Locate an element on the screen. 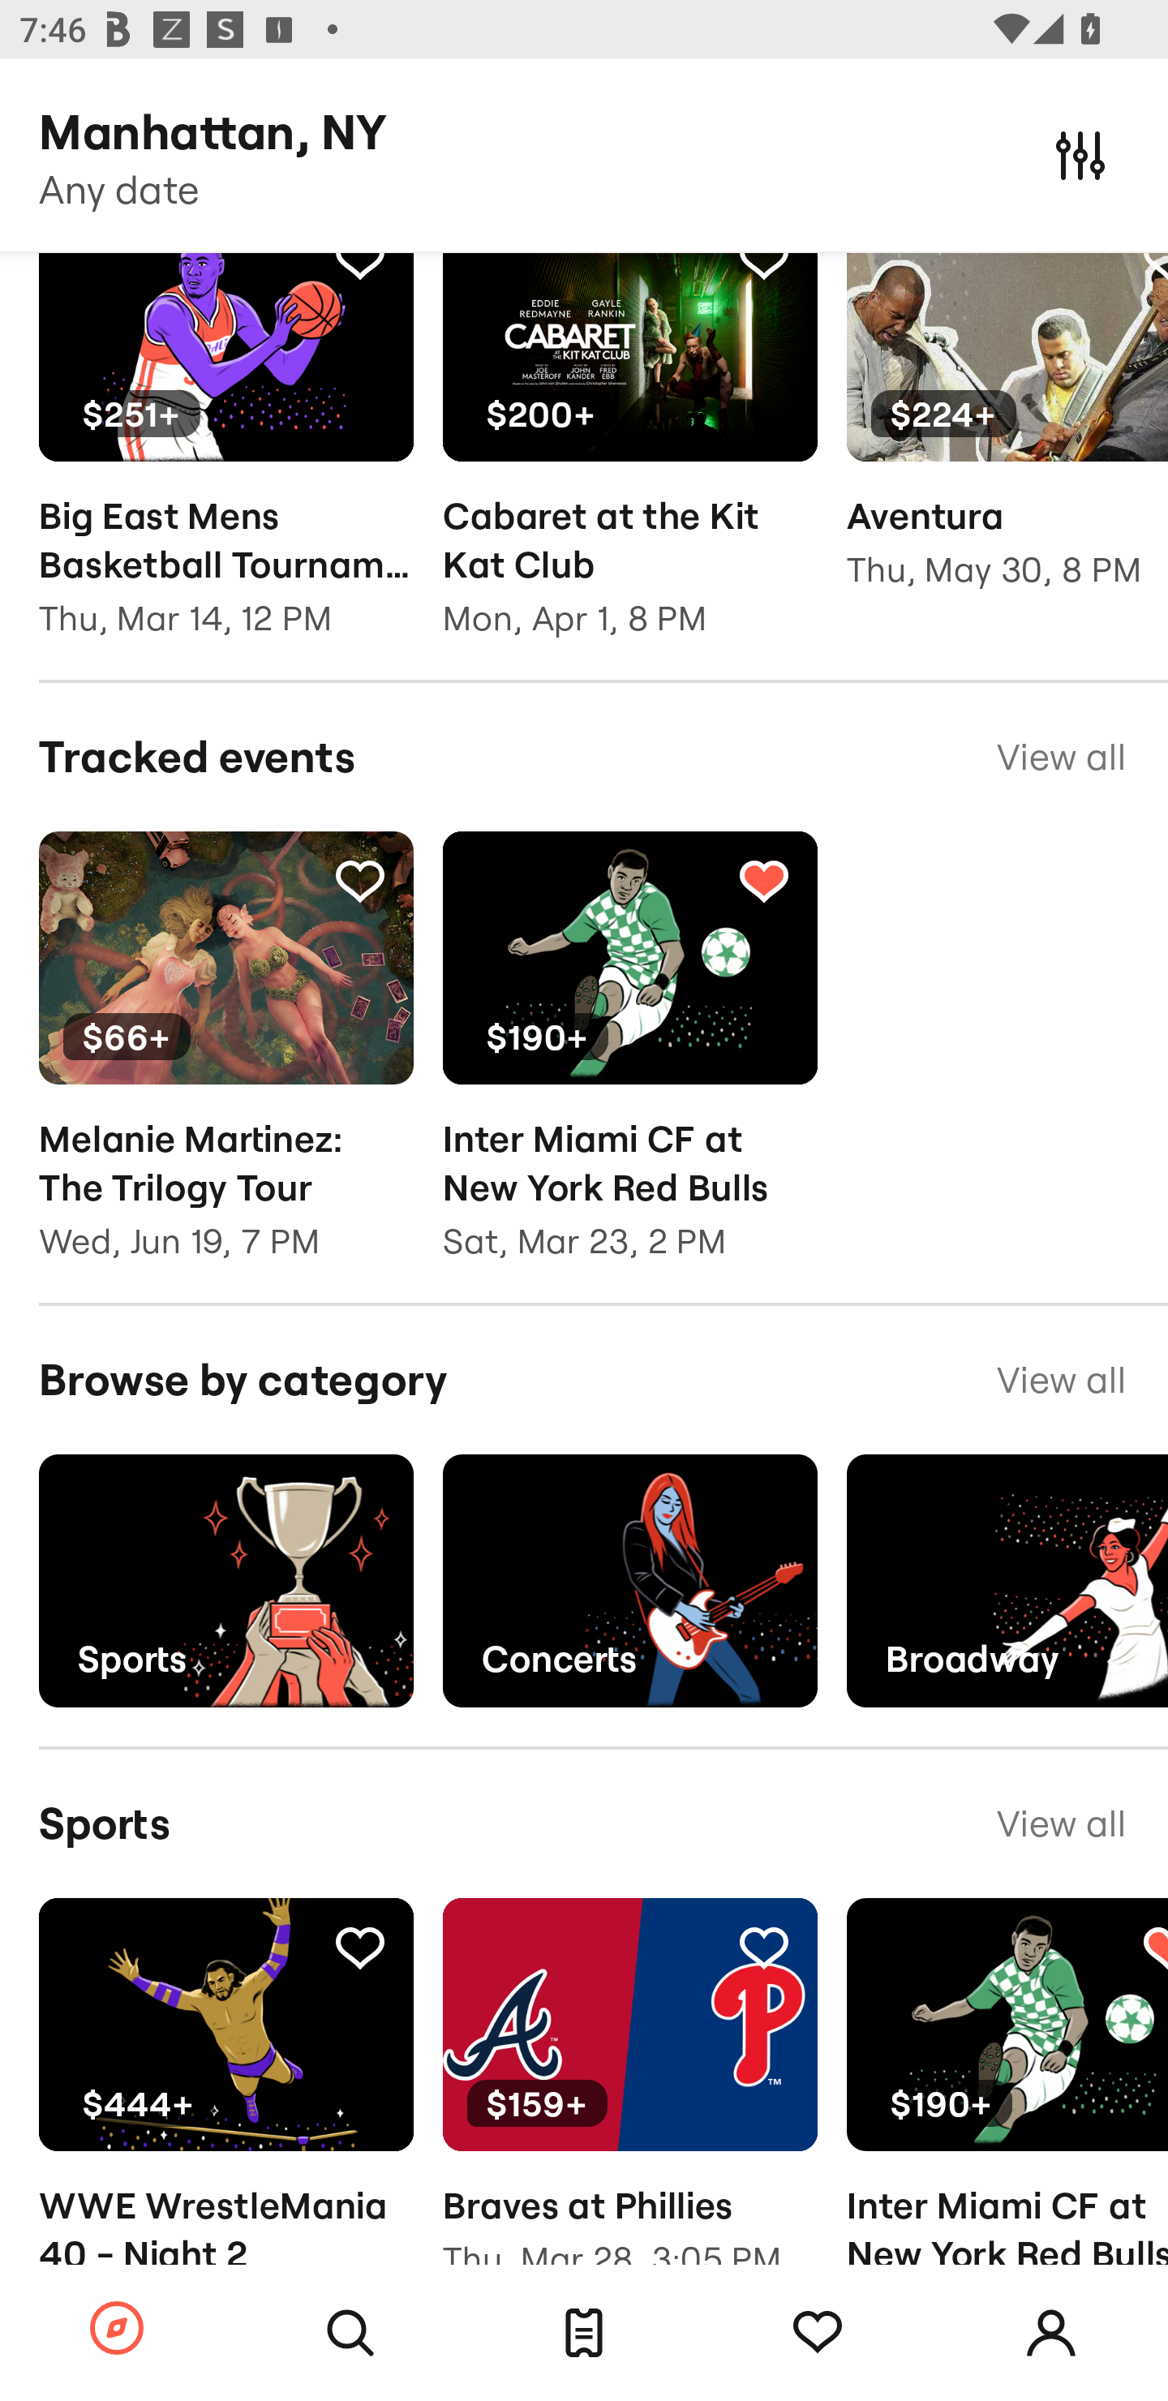 This screenshot has height=2401, width=1168. Account is located at coordinates (1051, 2333).